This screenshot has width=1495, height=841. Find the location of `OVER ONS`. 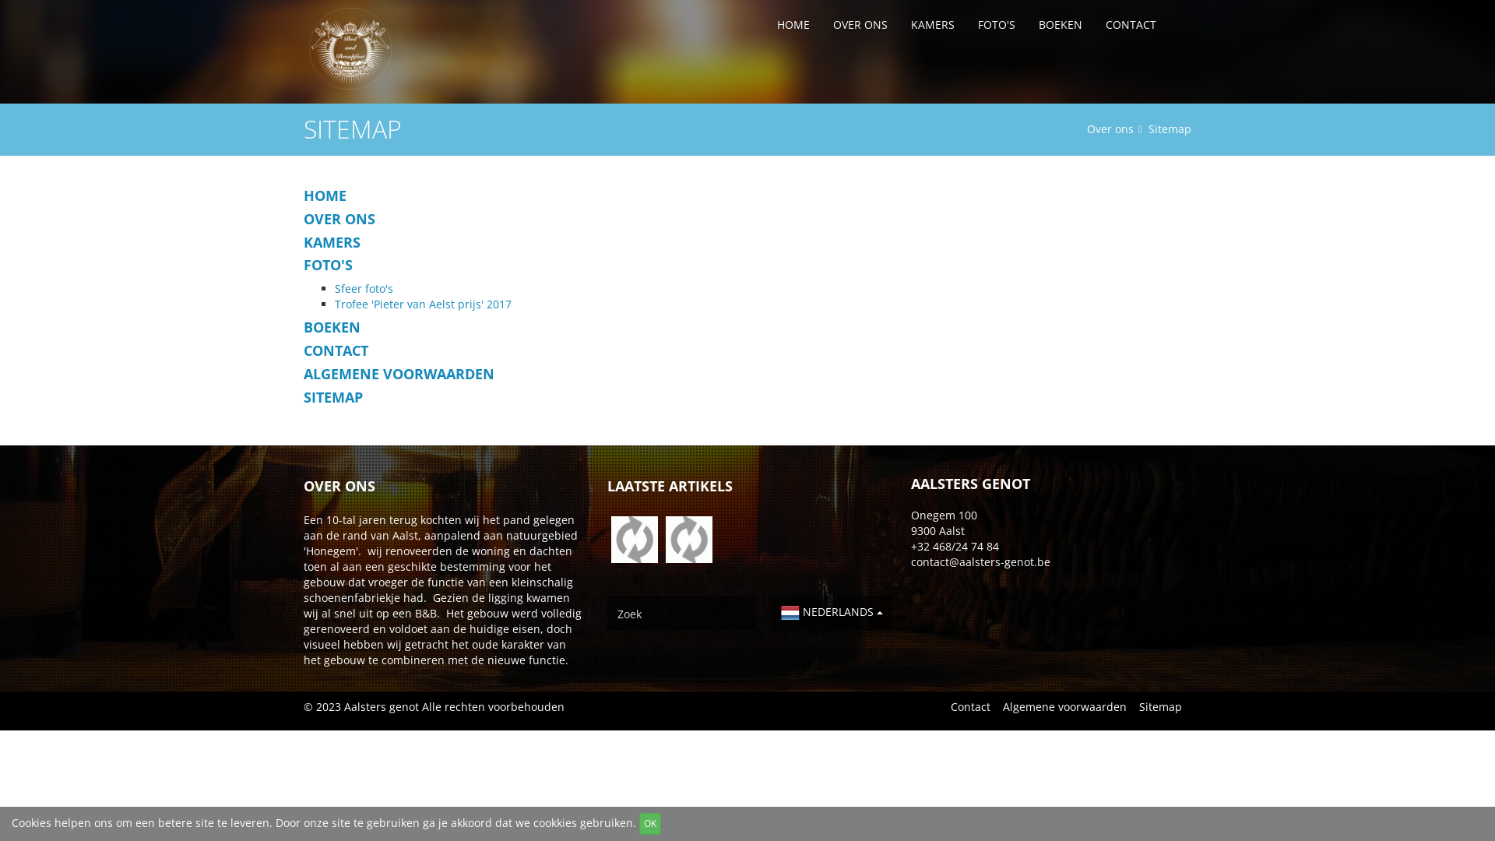

OVER ONS is located at coordinates (747, 220).